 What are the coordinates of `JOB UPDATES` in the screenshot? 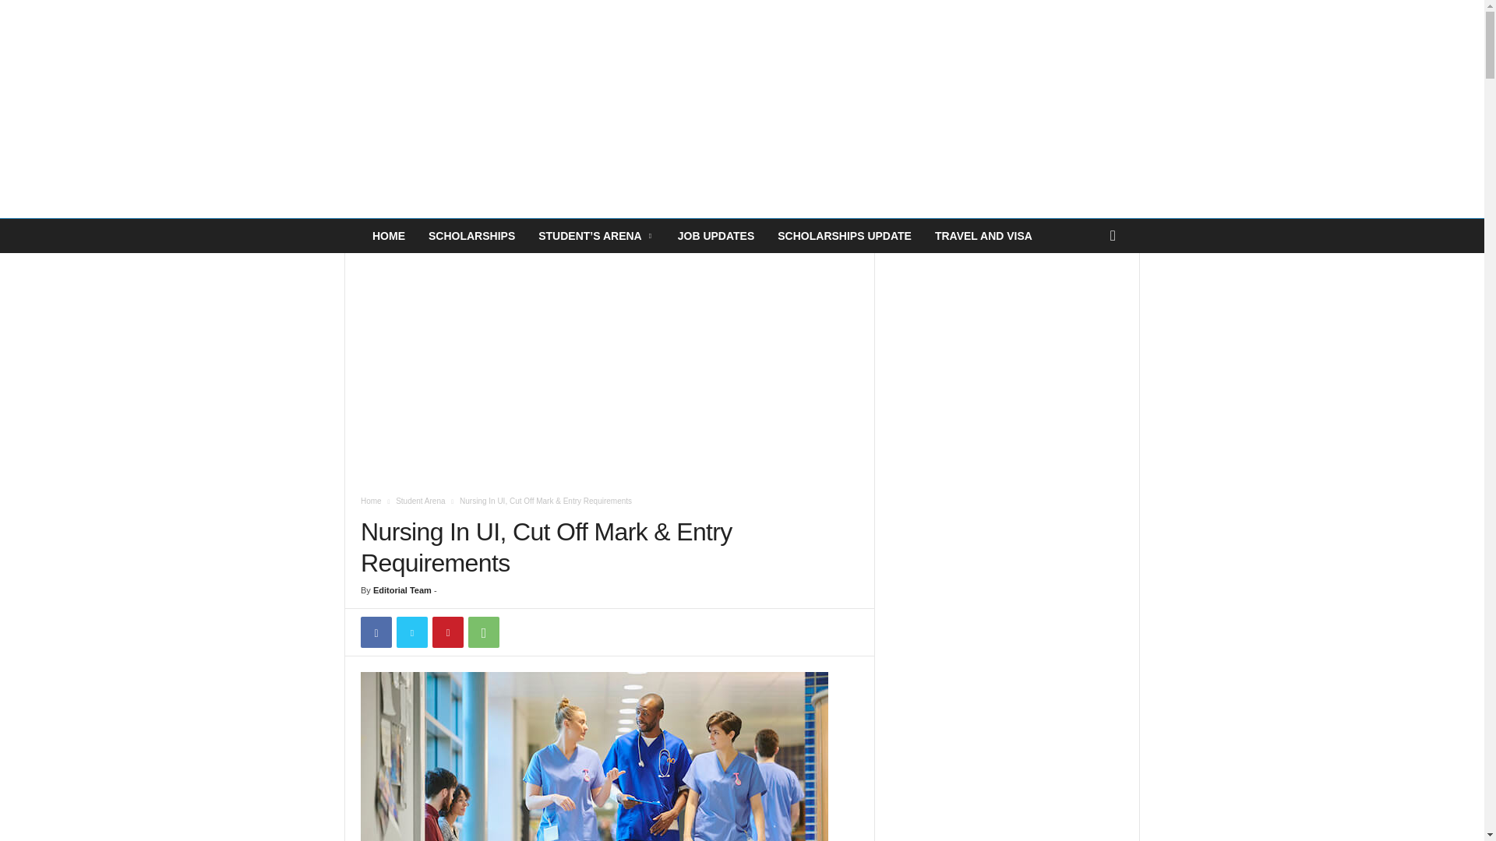 It's located at (715, 235).